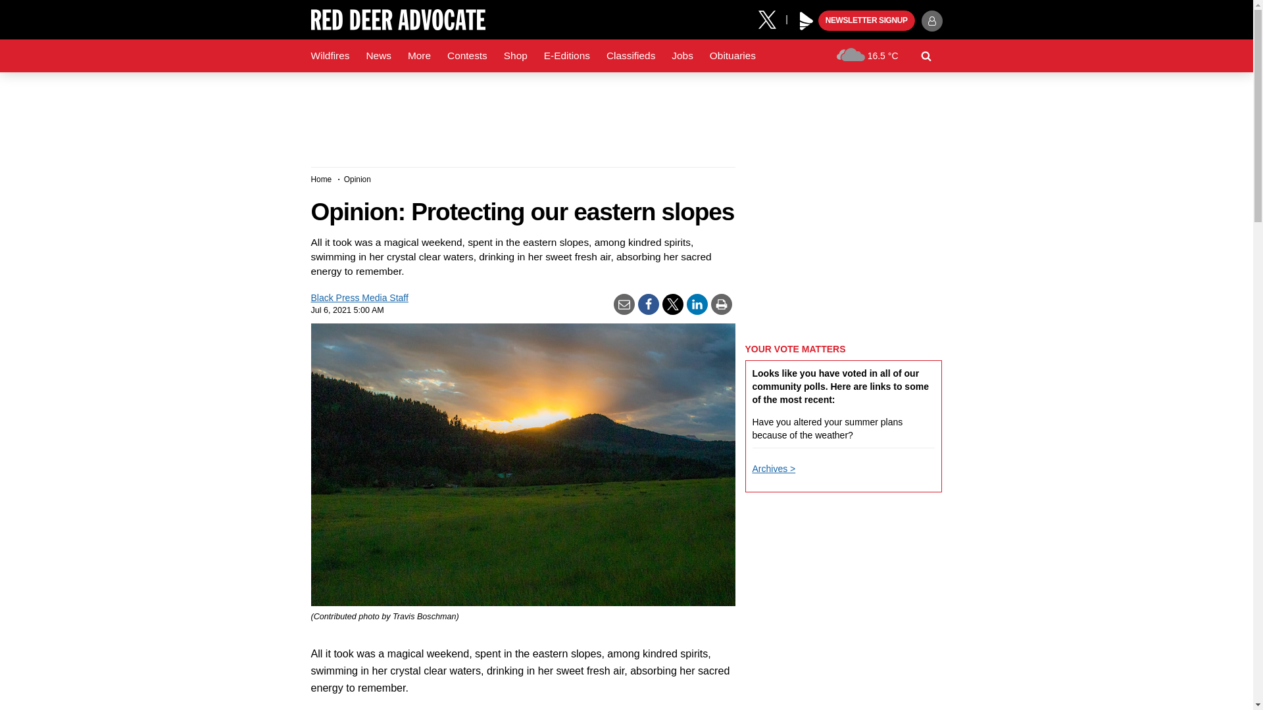 The height and width of the screenshot is (710, 1263). Describe the element at coordinates (772, 18) in the screenshot. I see `X` at that location.